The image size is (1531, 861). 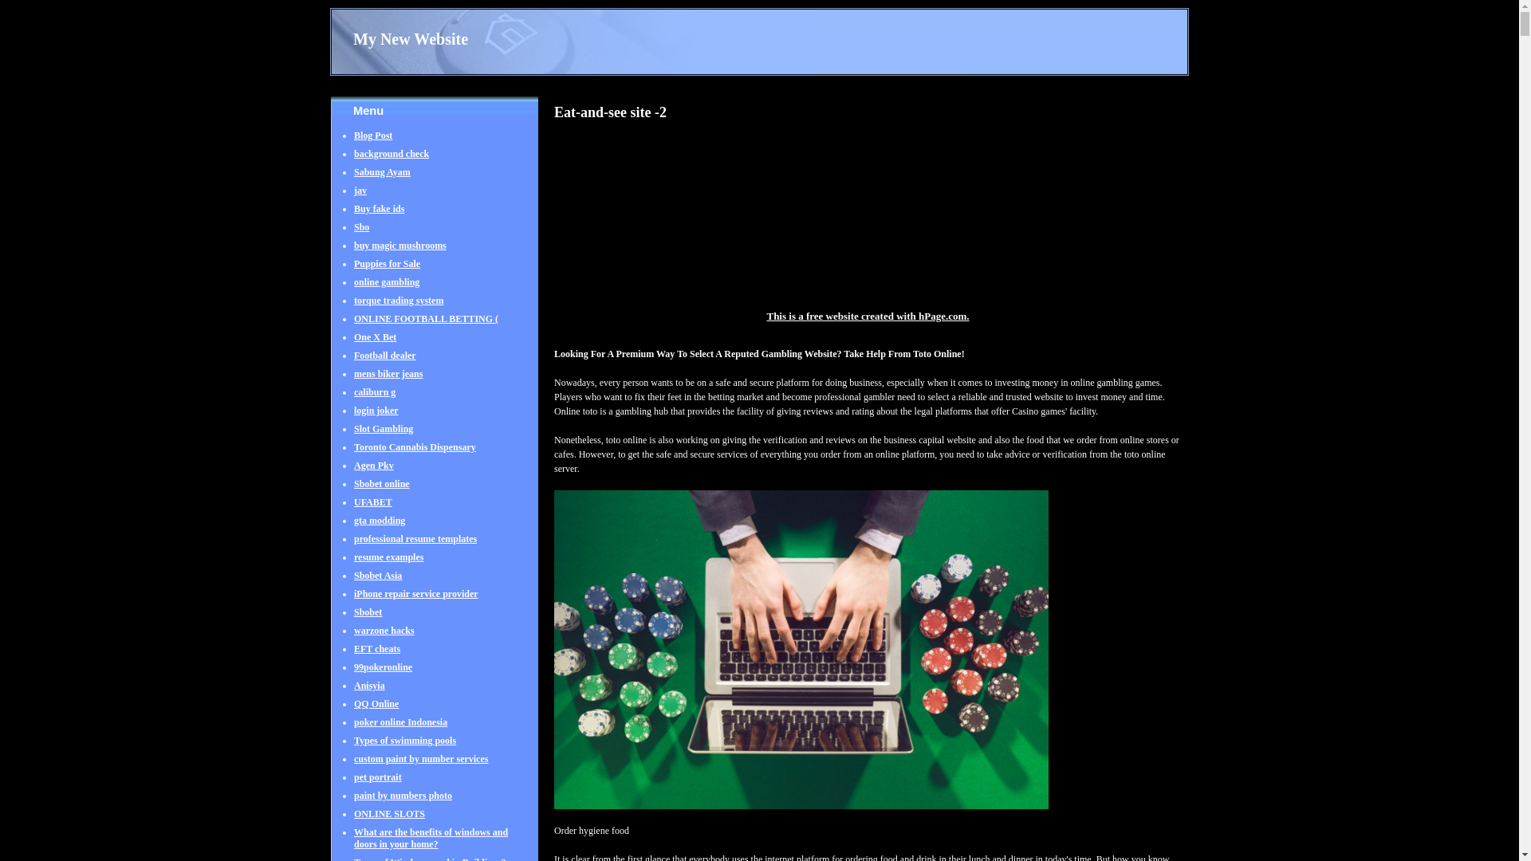 I want to click on Sbobet Asia, so click(x=377, y=584).